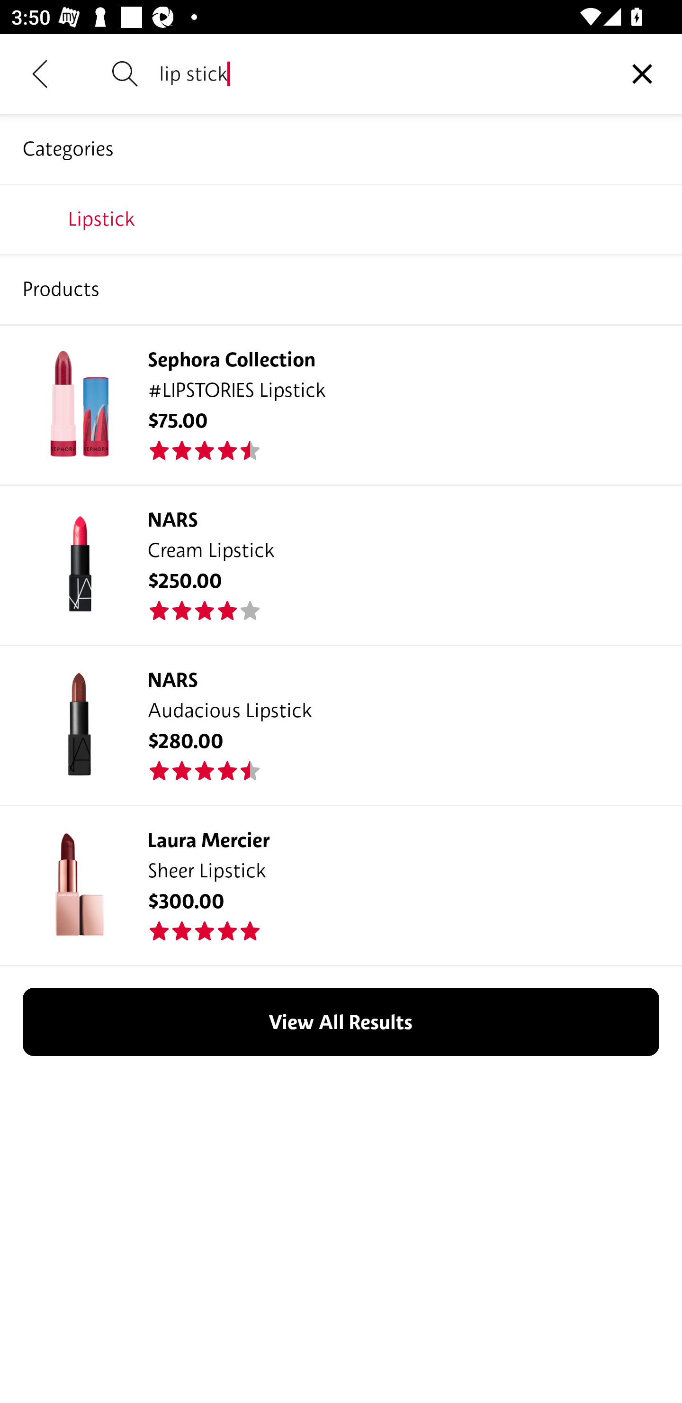 The height and width of the screenshot is (1403, 682). What do you see at coordinates (642, 73) in the screenshot?
I see `Clear query` at bounding box center [642, 73].